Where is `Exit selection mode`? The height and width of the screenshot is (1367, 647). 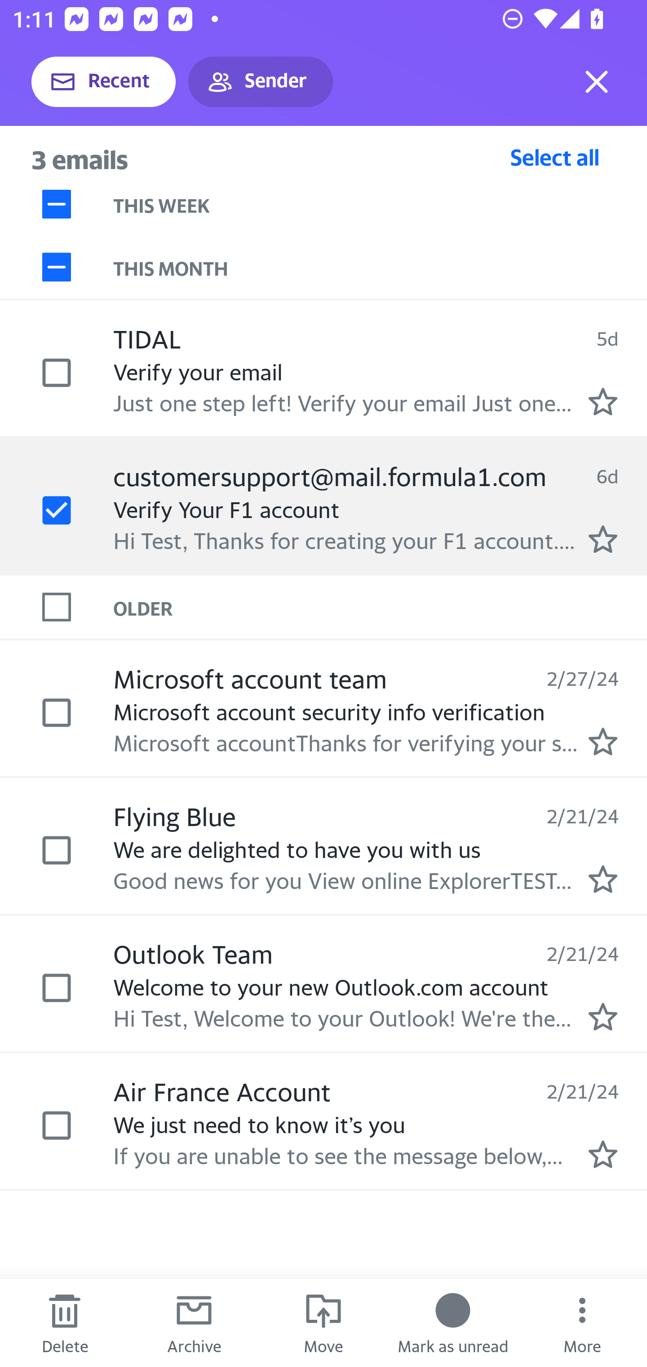 Exit selection mode is located at coordinates (597, 82).